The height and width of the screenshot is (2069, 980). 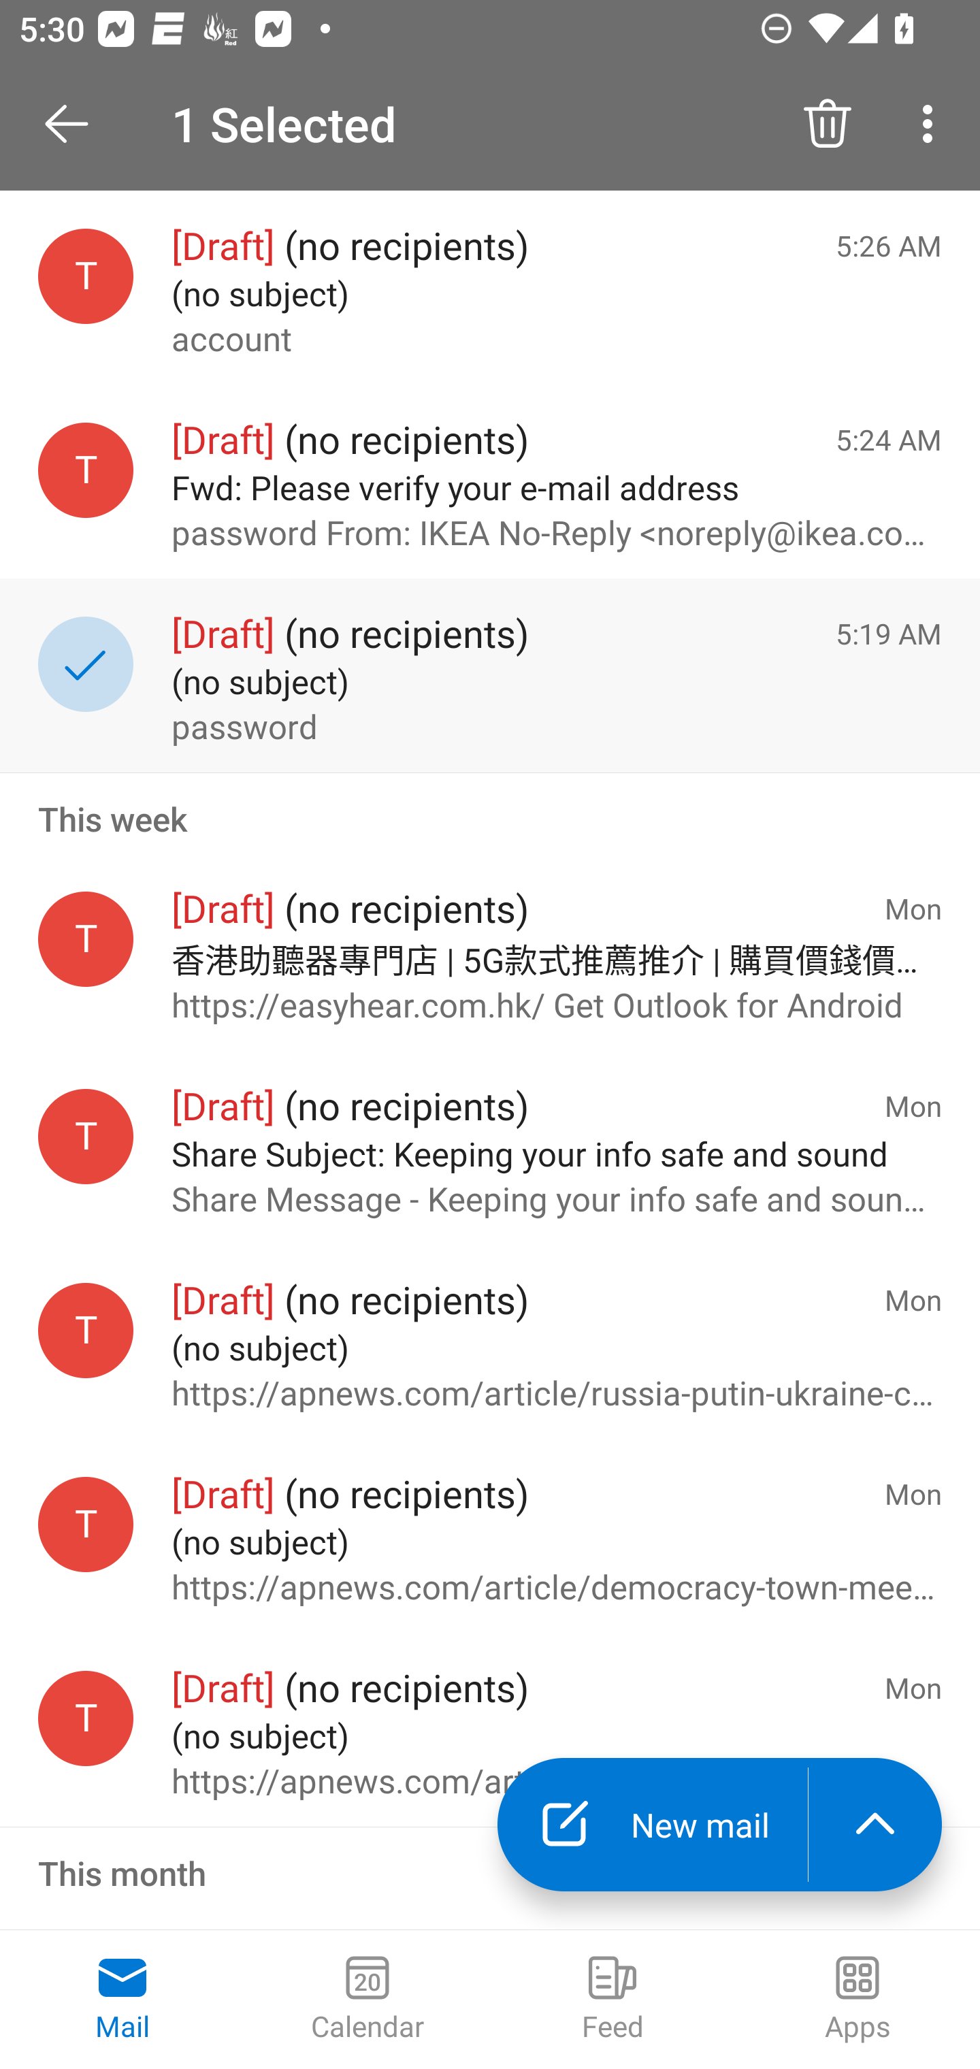 I want to click on Feed, so click(x=612, y=2000).